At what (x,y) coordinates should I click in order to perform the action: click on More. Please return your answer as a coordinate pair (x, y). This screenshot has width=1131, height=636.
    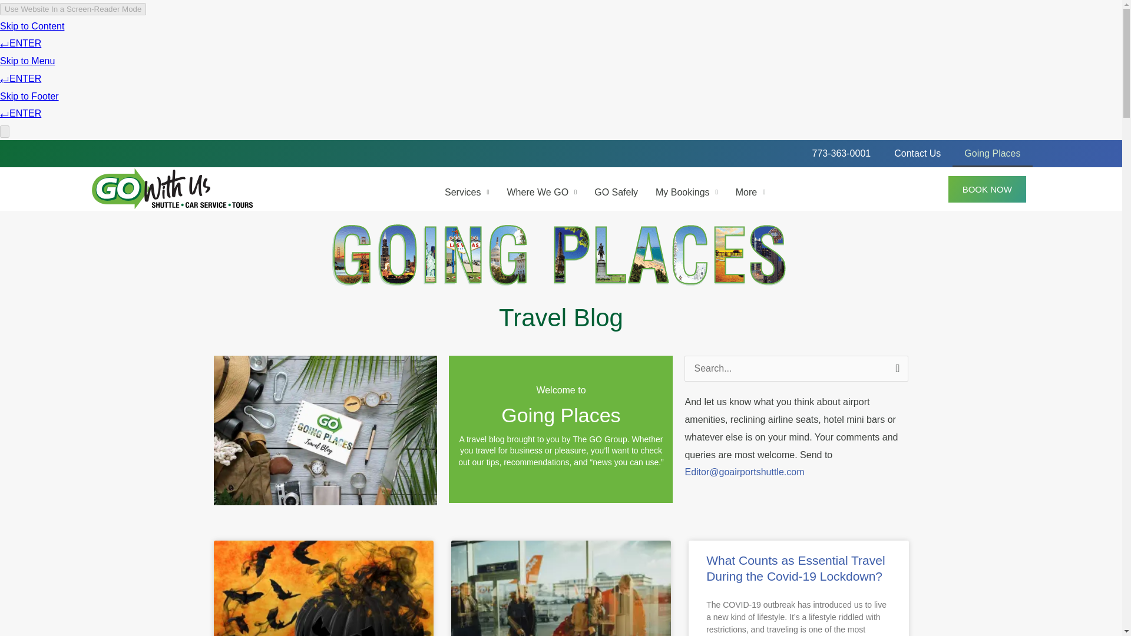
    Looking at the image, I should click on (750, 192).